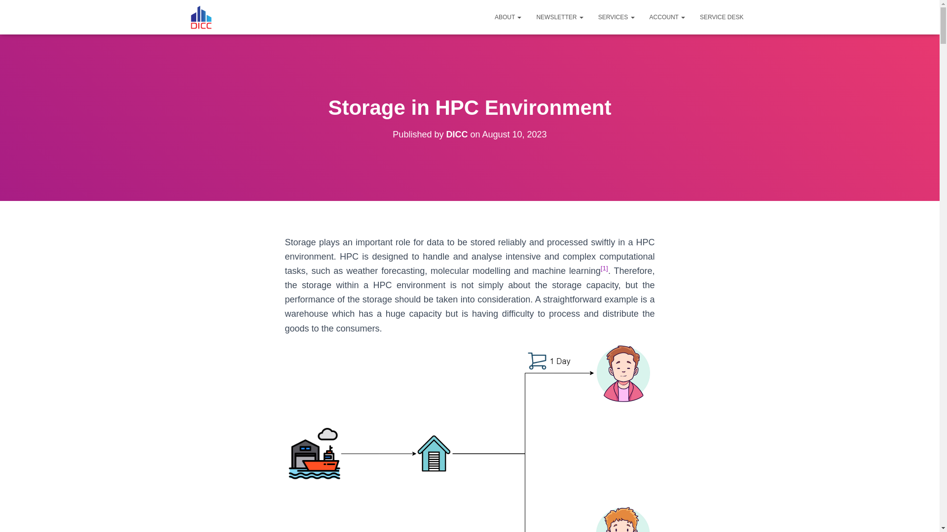 This screenshot has height=532, width=947. Describe the element at coordinates (617, 17) in the screenshot. I see `Services` at that location.